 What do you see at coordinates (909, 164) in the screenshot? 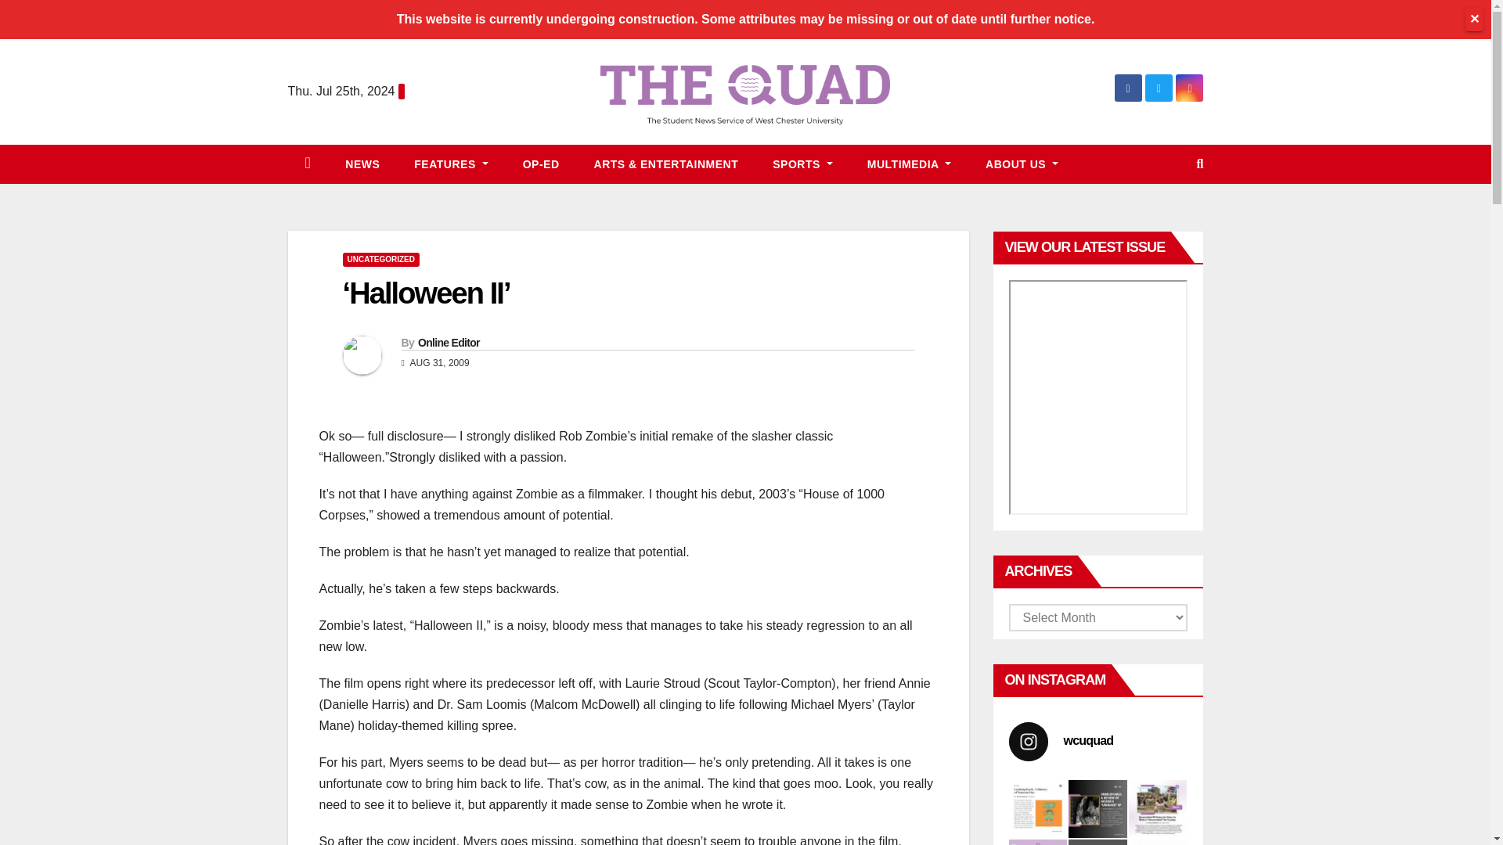
I see `MULTIMEDIA` at bounding box center [909, 164].